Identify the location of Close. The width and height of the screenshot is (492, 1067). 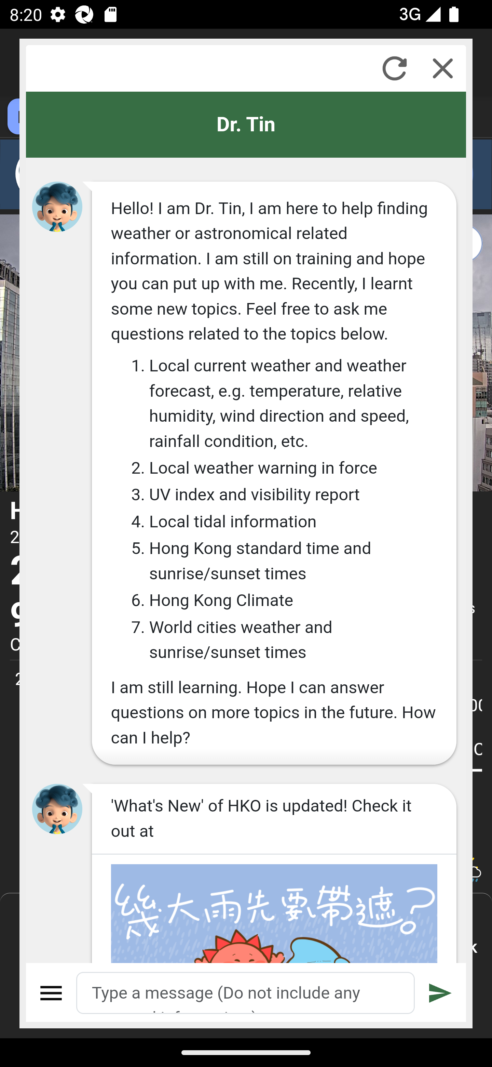
(443, 68).